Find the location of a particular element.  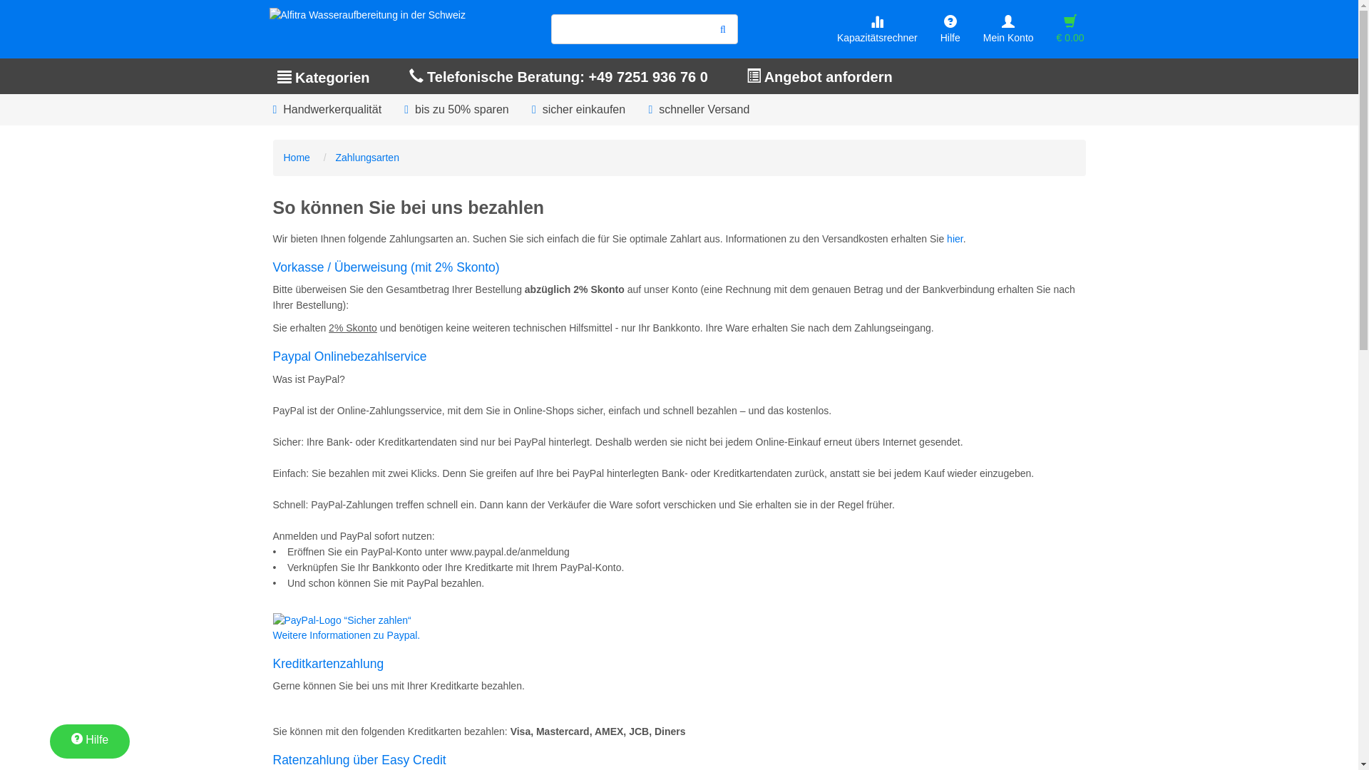

Home is located at coordinates (297, 158).